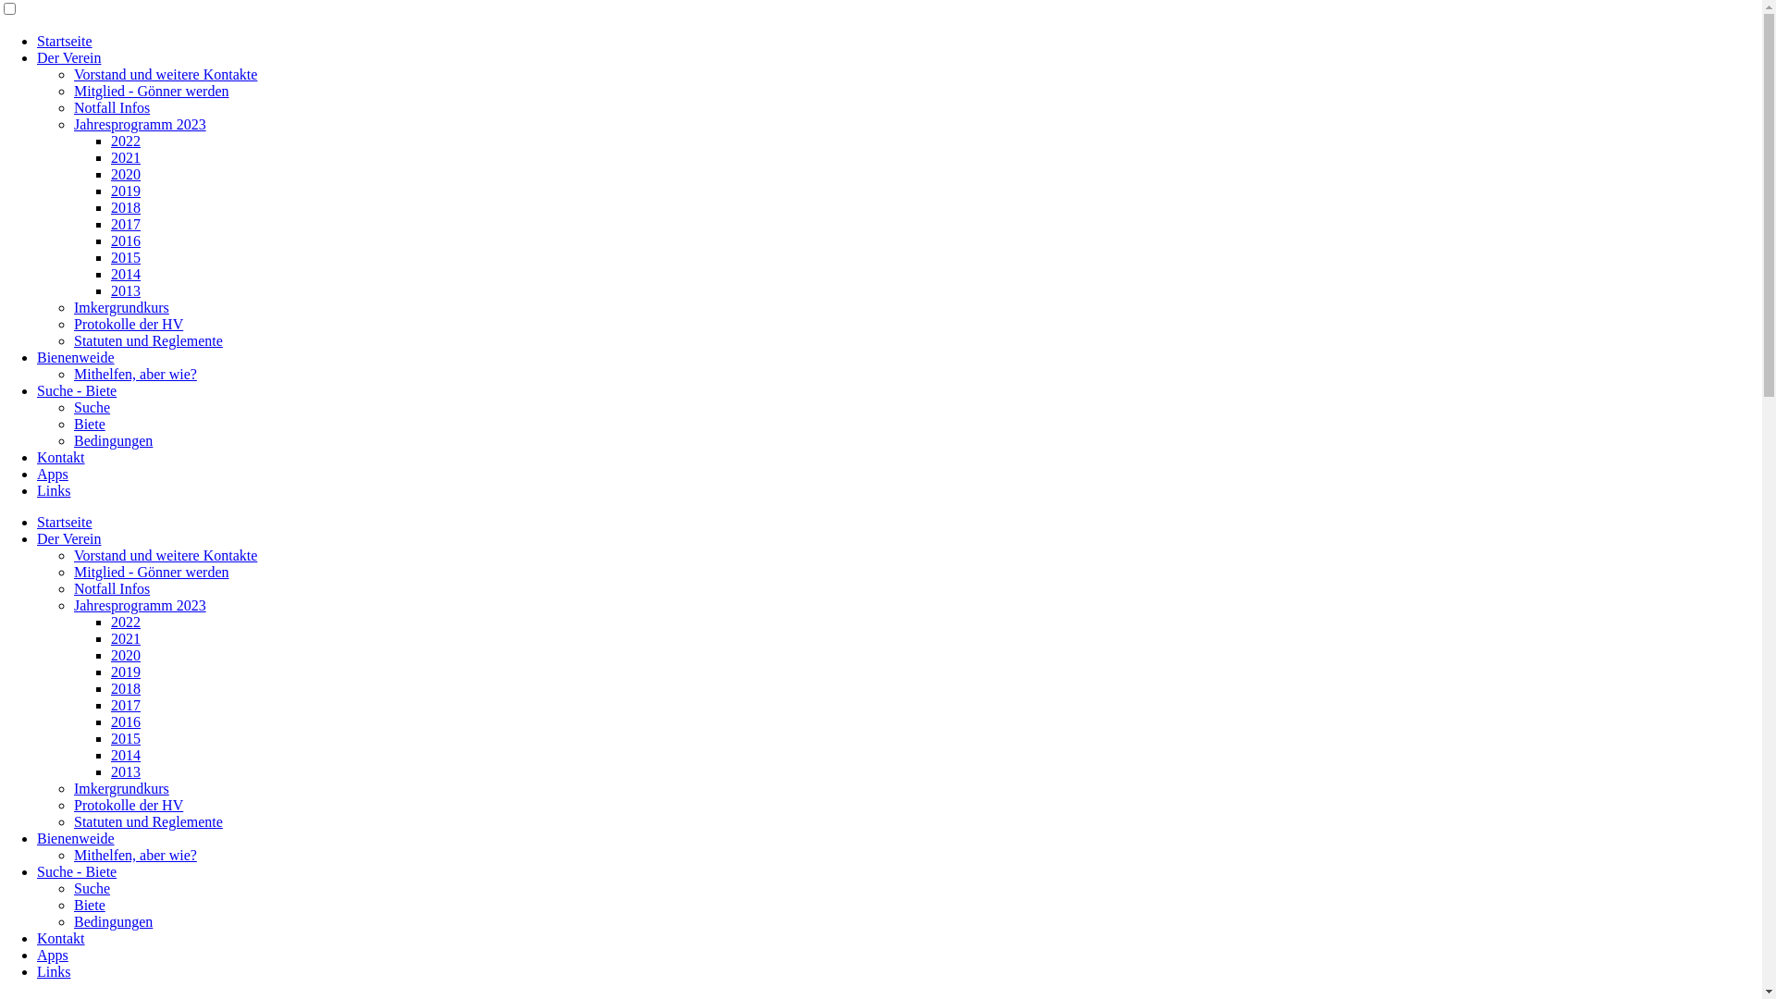 Image resolution: width=1776 pixels, height=999 pixels. Describe the element at coordinates (135, 855) in the screenshot. I see `Mithelfen, aber wie?` at that location.